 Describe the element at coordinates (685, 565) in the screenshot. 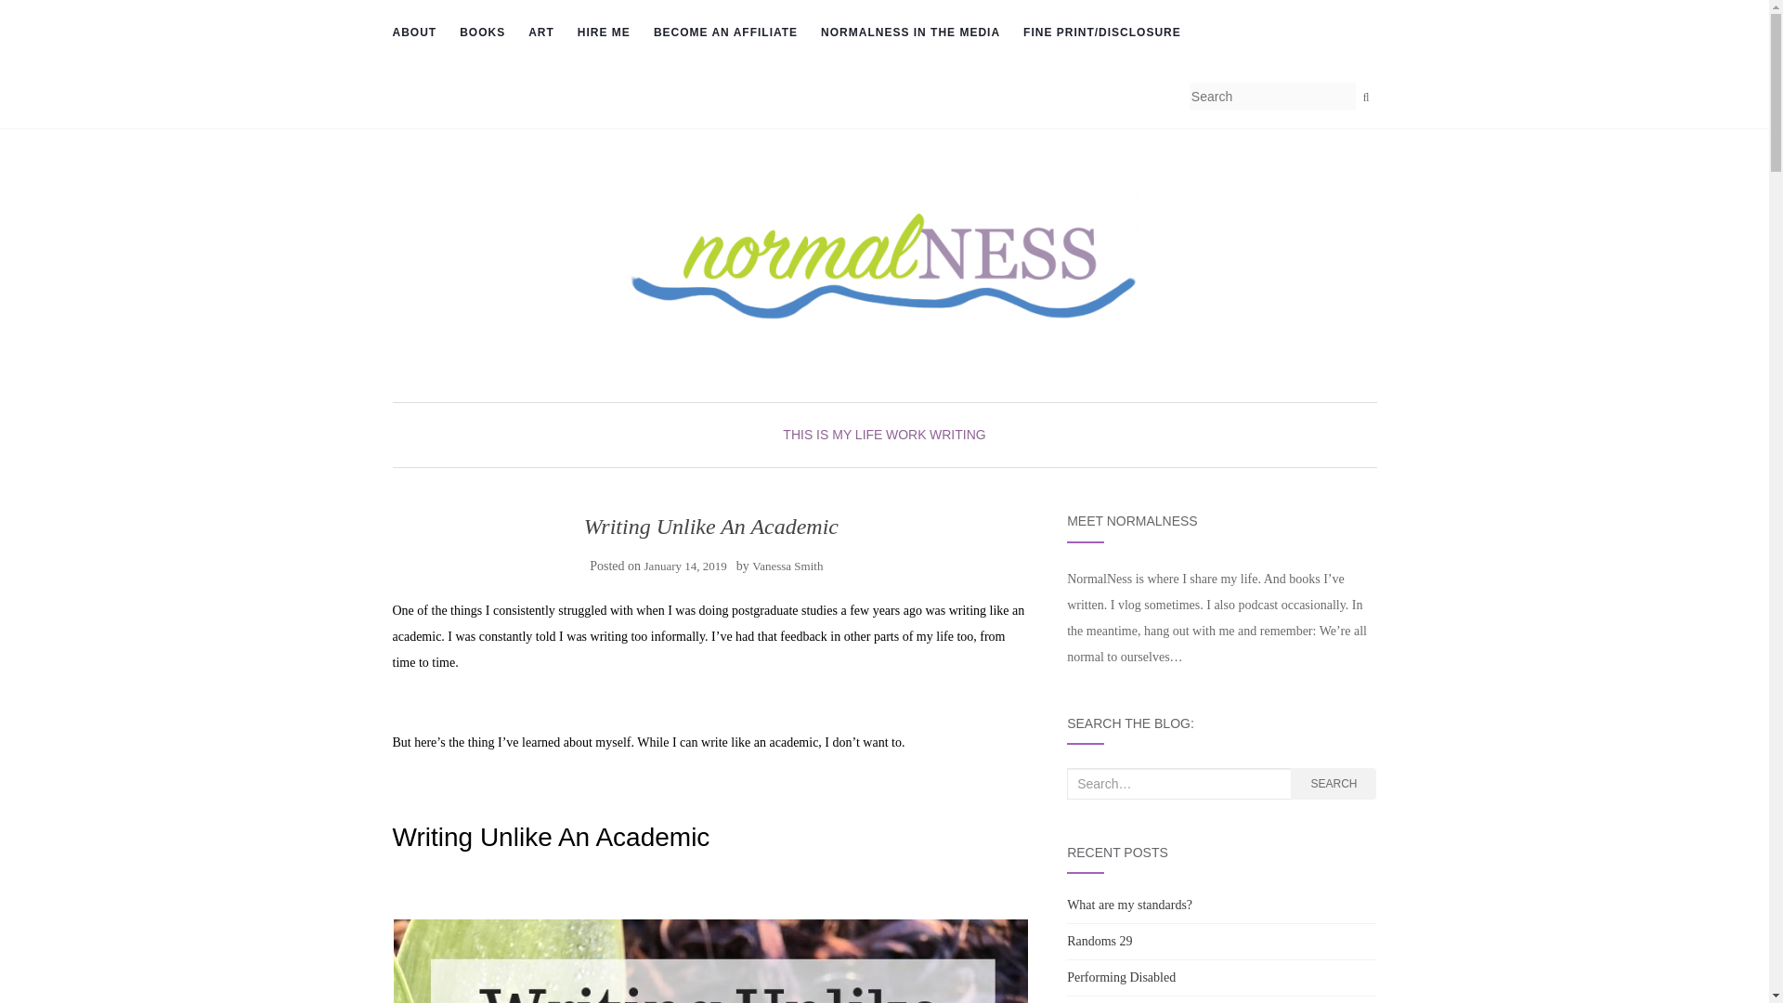

I see `January 14, 2019` at that location.